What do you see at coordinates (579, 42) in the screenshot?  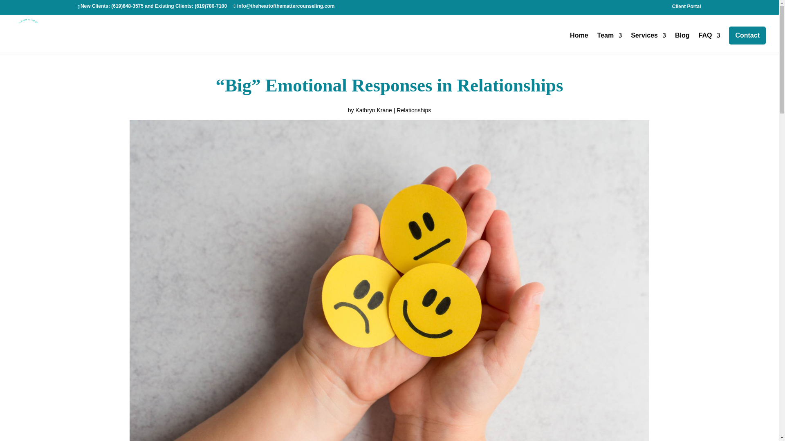 I see `Home` at bounding box center [579, 42].